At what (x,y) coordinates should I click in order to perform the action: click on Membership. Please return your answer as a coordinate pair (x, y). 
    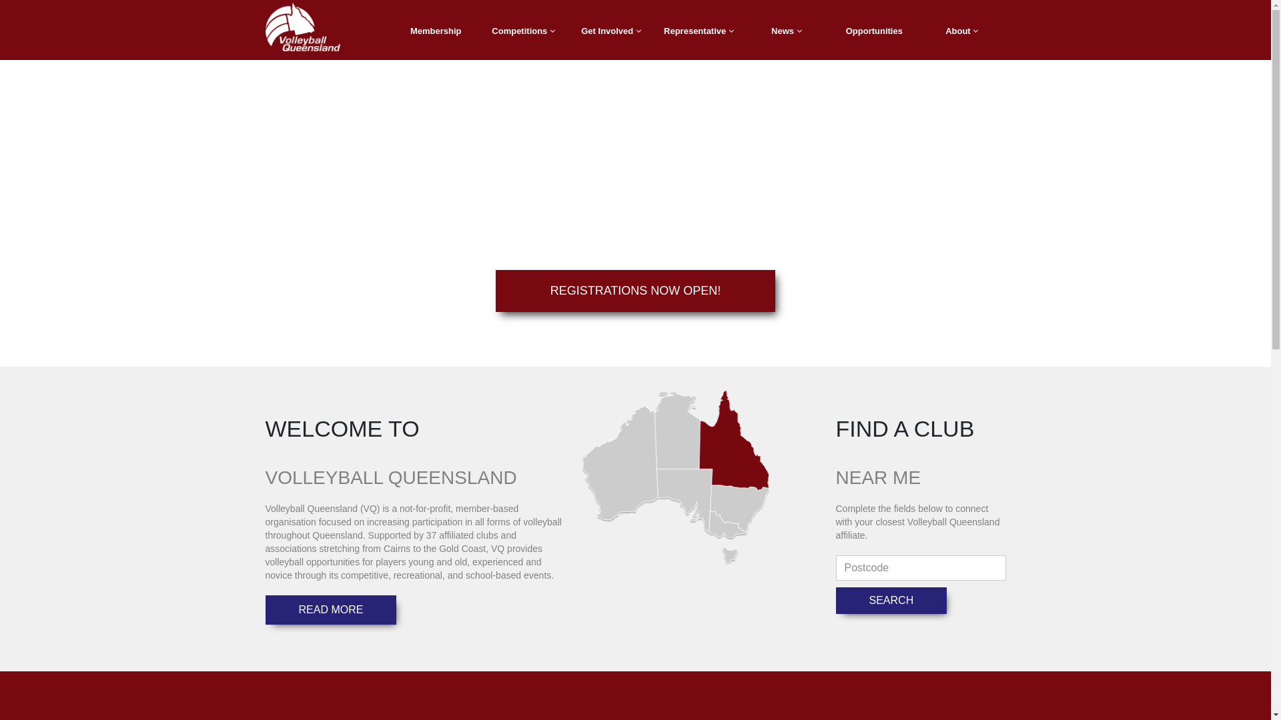
    Looking at the image, I should click on (436, 31).